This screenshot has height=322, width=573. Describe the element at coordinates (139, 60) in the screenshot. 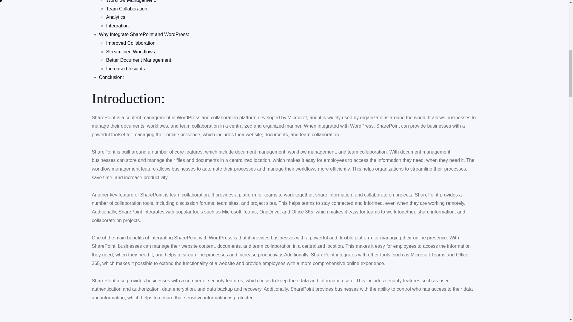

I see `Better Document Management:` at that location.